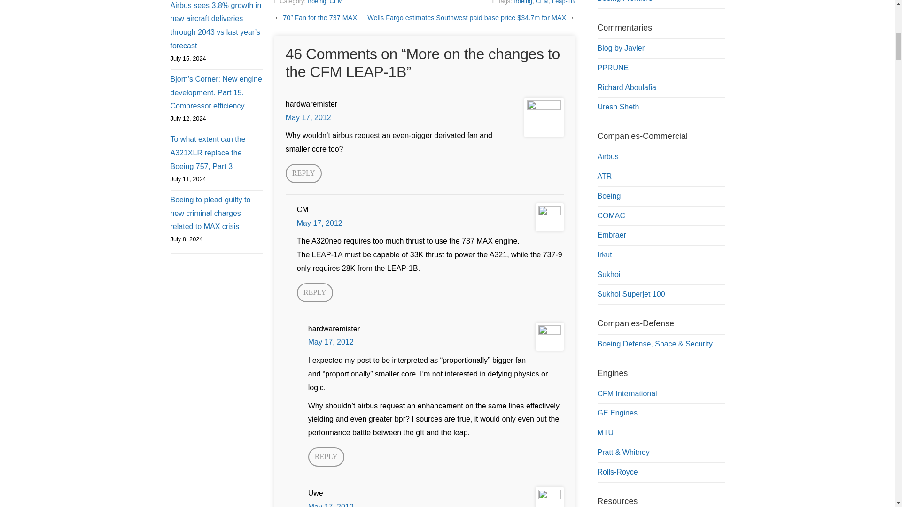  Describe the element at coordinates (331, 342) in the screenshot. I see `May 17, 2012` at that location.